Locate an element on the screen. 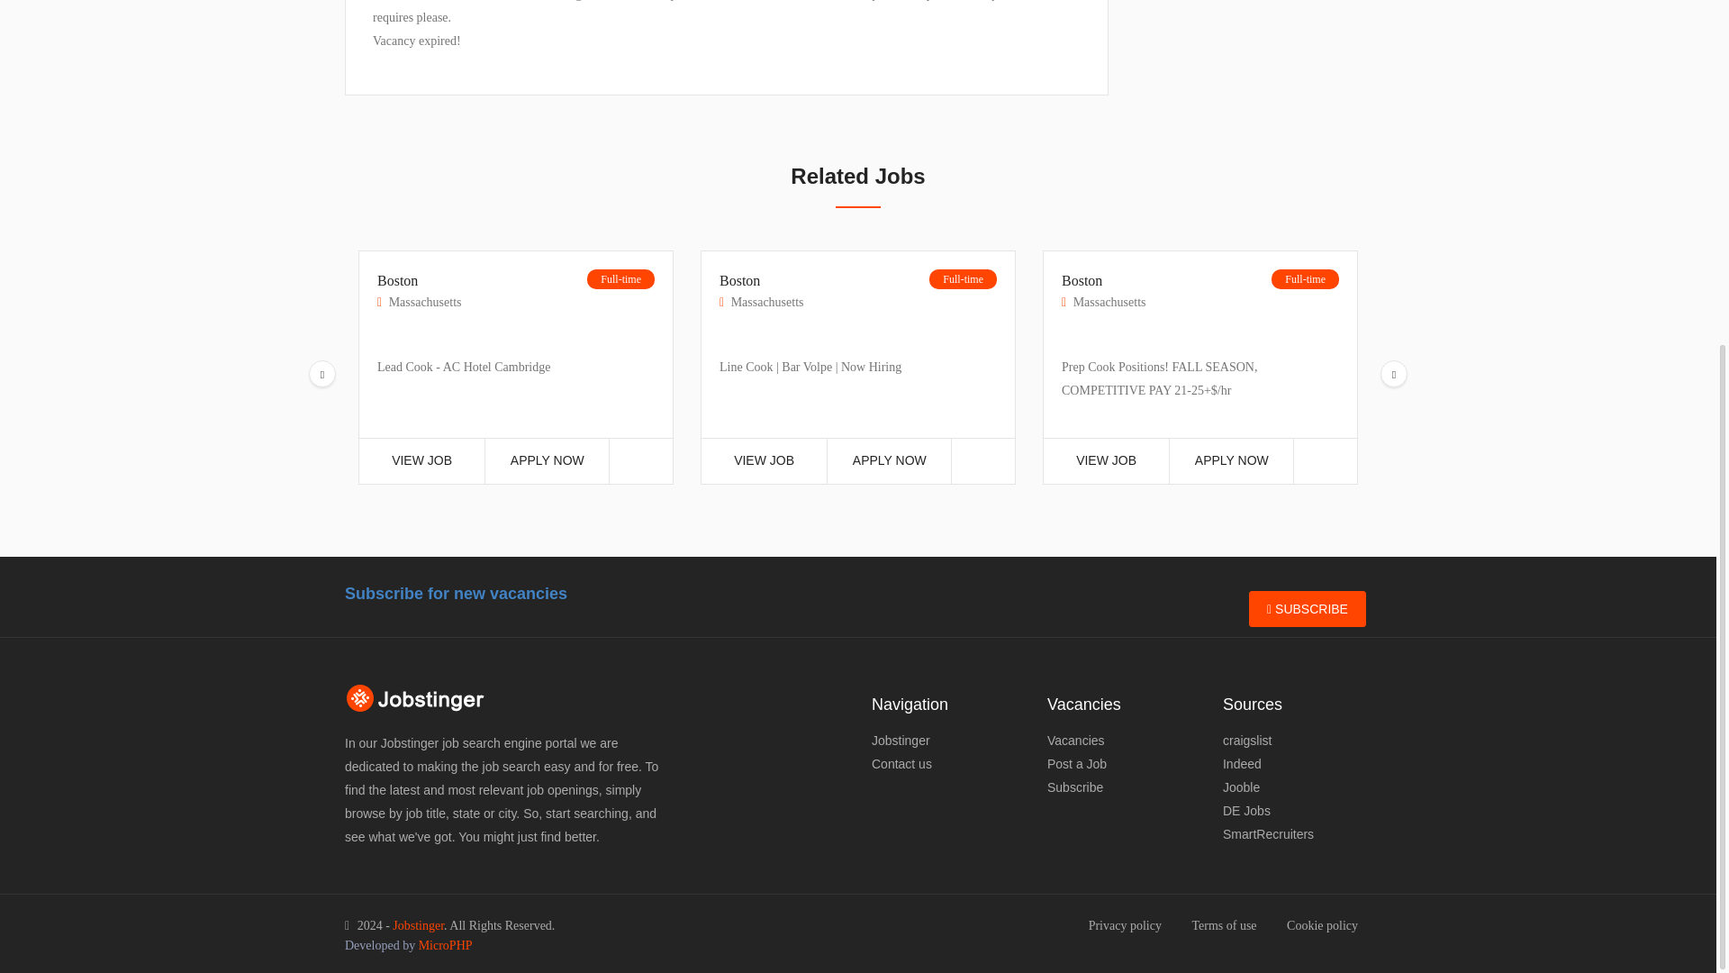  Boston is located at coordinates (761, 290).